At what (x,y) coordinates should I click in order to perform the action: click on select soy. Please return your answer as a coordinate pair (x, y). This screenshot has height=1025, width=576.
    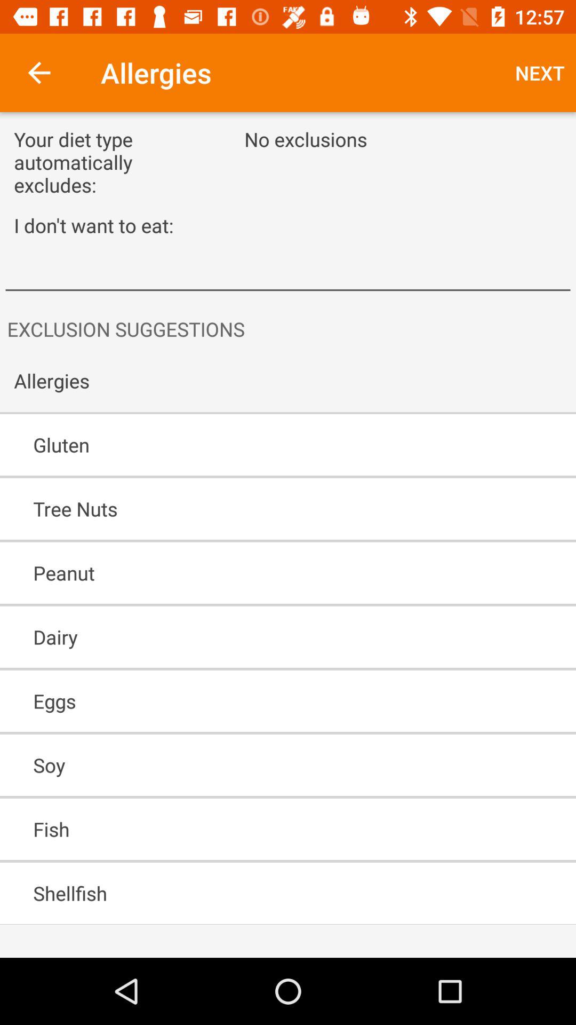
    Looking at the image, I should click on (257, 765).